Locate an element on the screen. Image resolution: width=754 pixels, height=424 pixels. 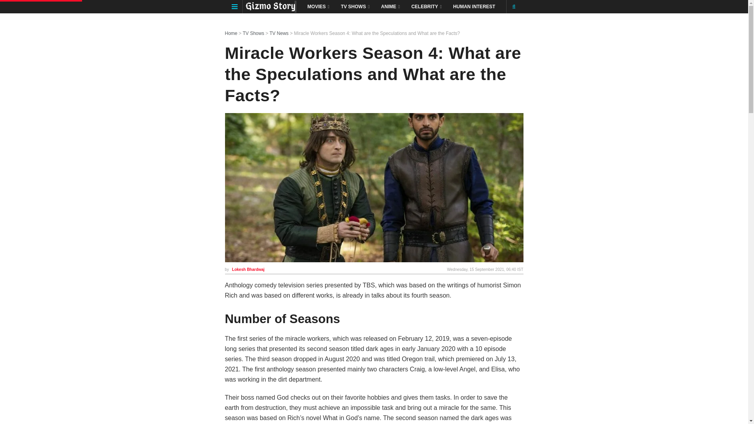
ANIME is located at coordinates (390, 6).